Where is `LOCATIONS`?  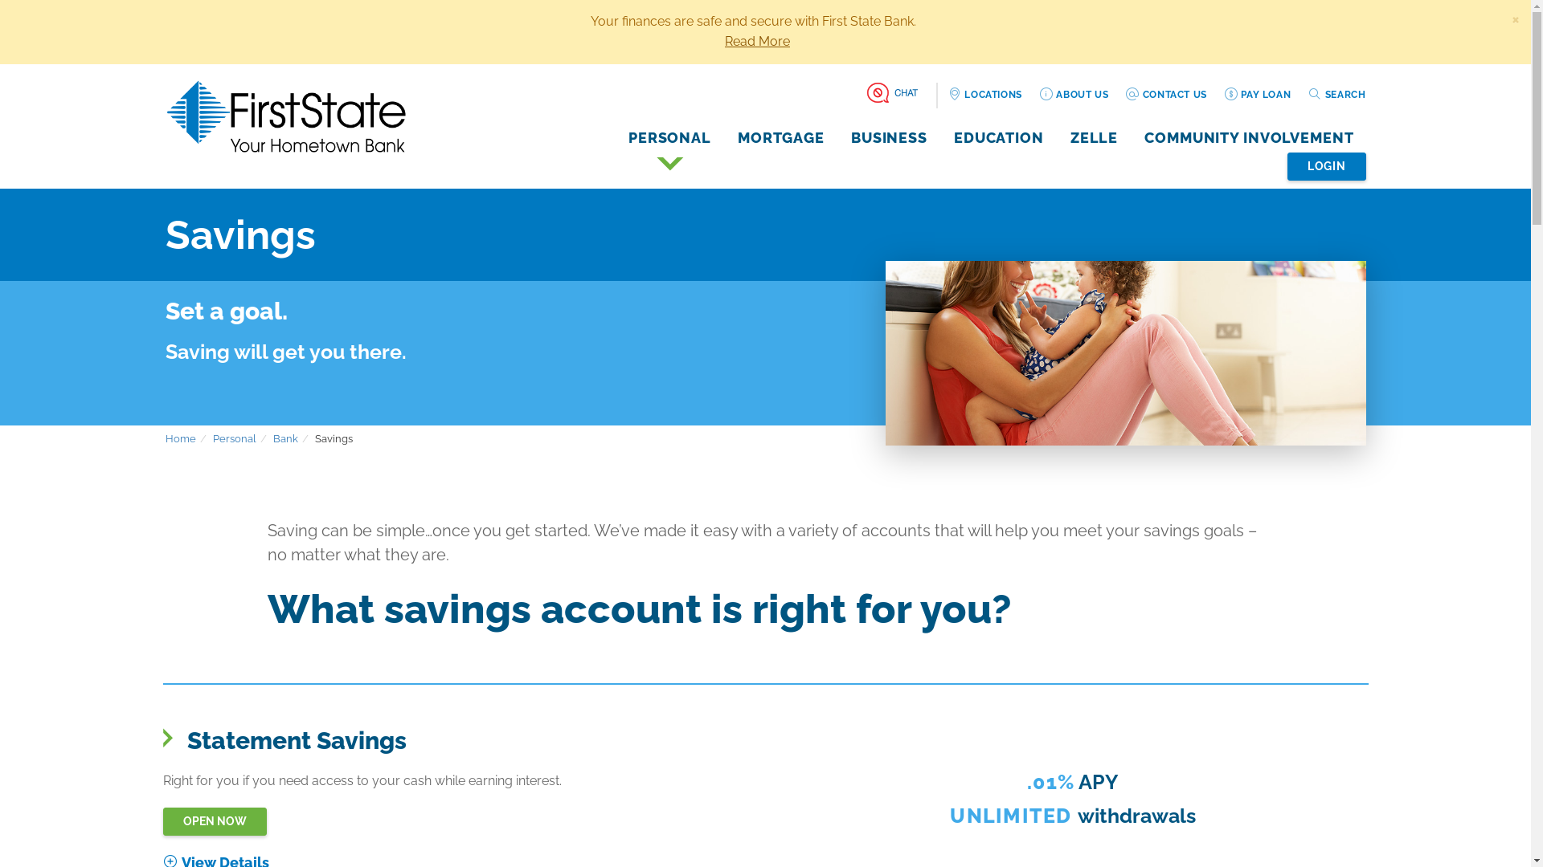 LOCATIONS is located at coordinates (985, 95).